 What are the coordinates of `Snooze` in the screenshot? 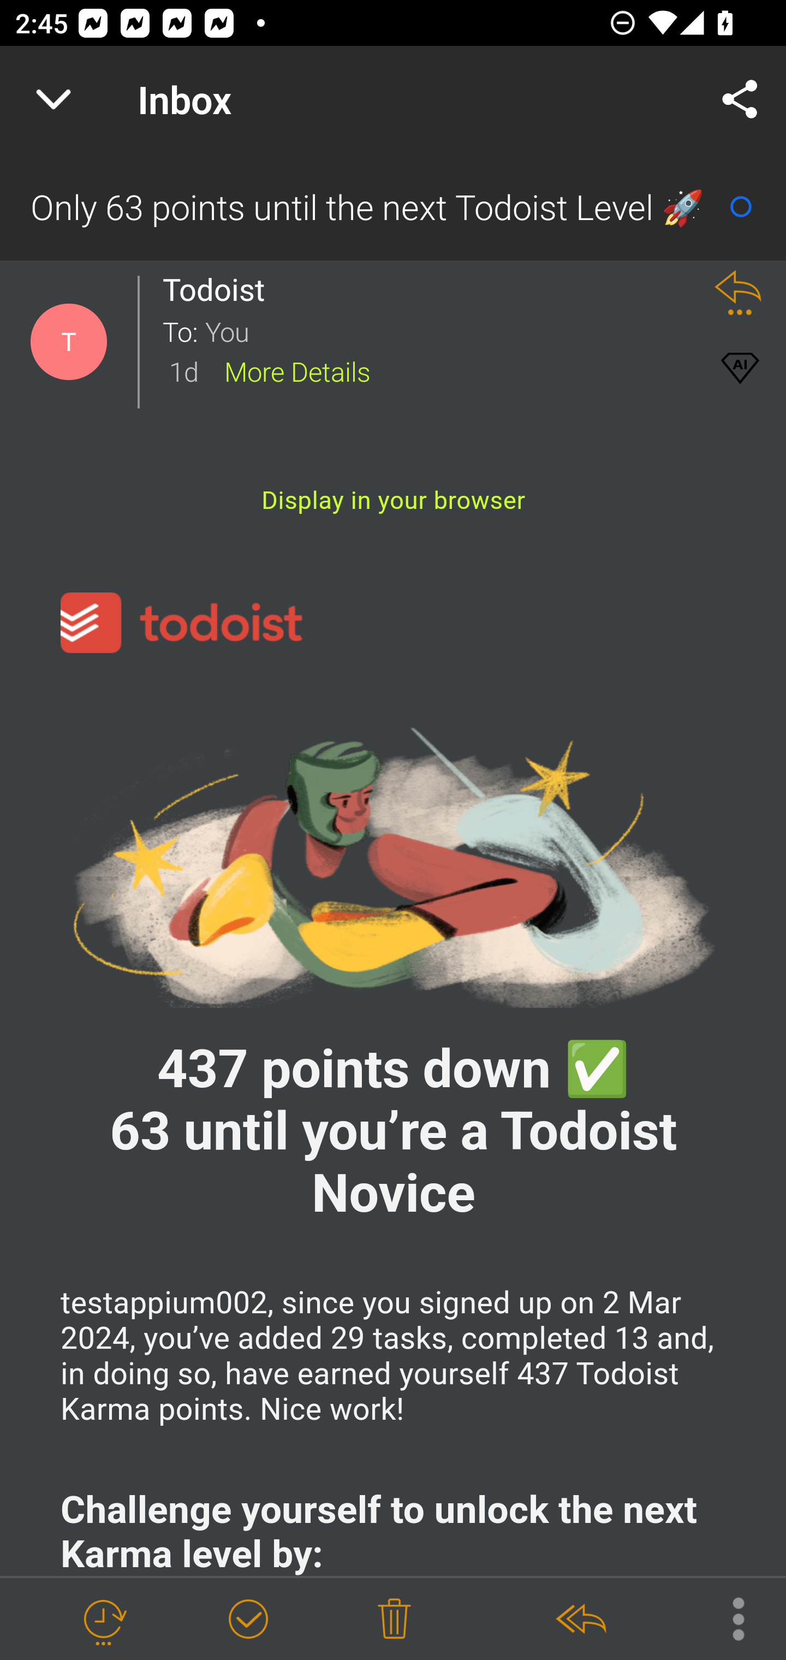 It's located at (103, 1620).